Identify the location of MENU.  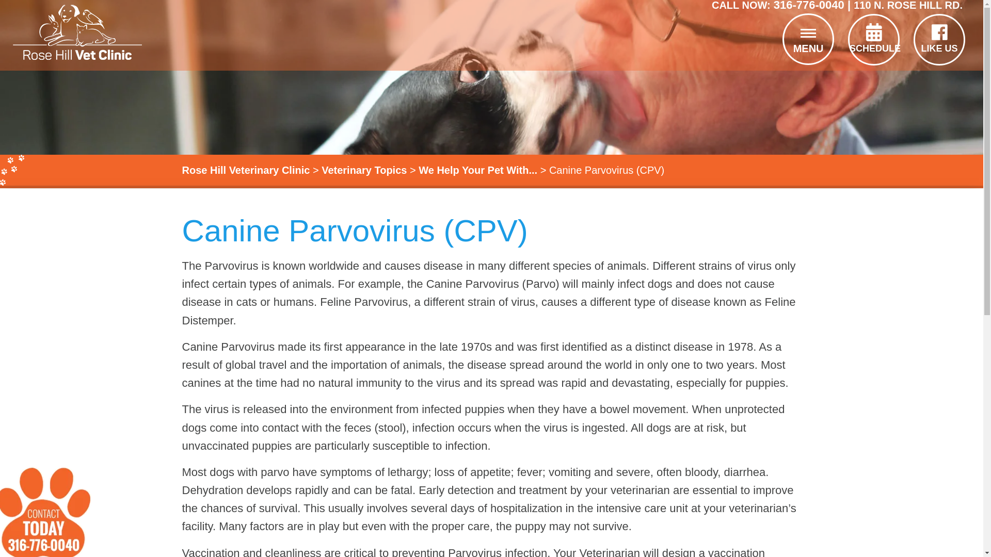
(808, 35).